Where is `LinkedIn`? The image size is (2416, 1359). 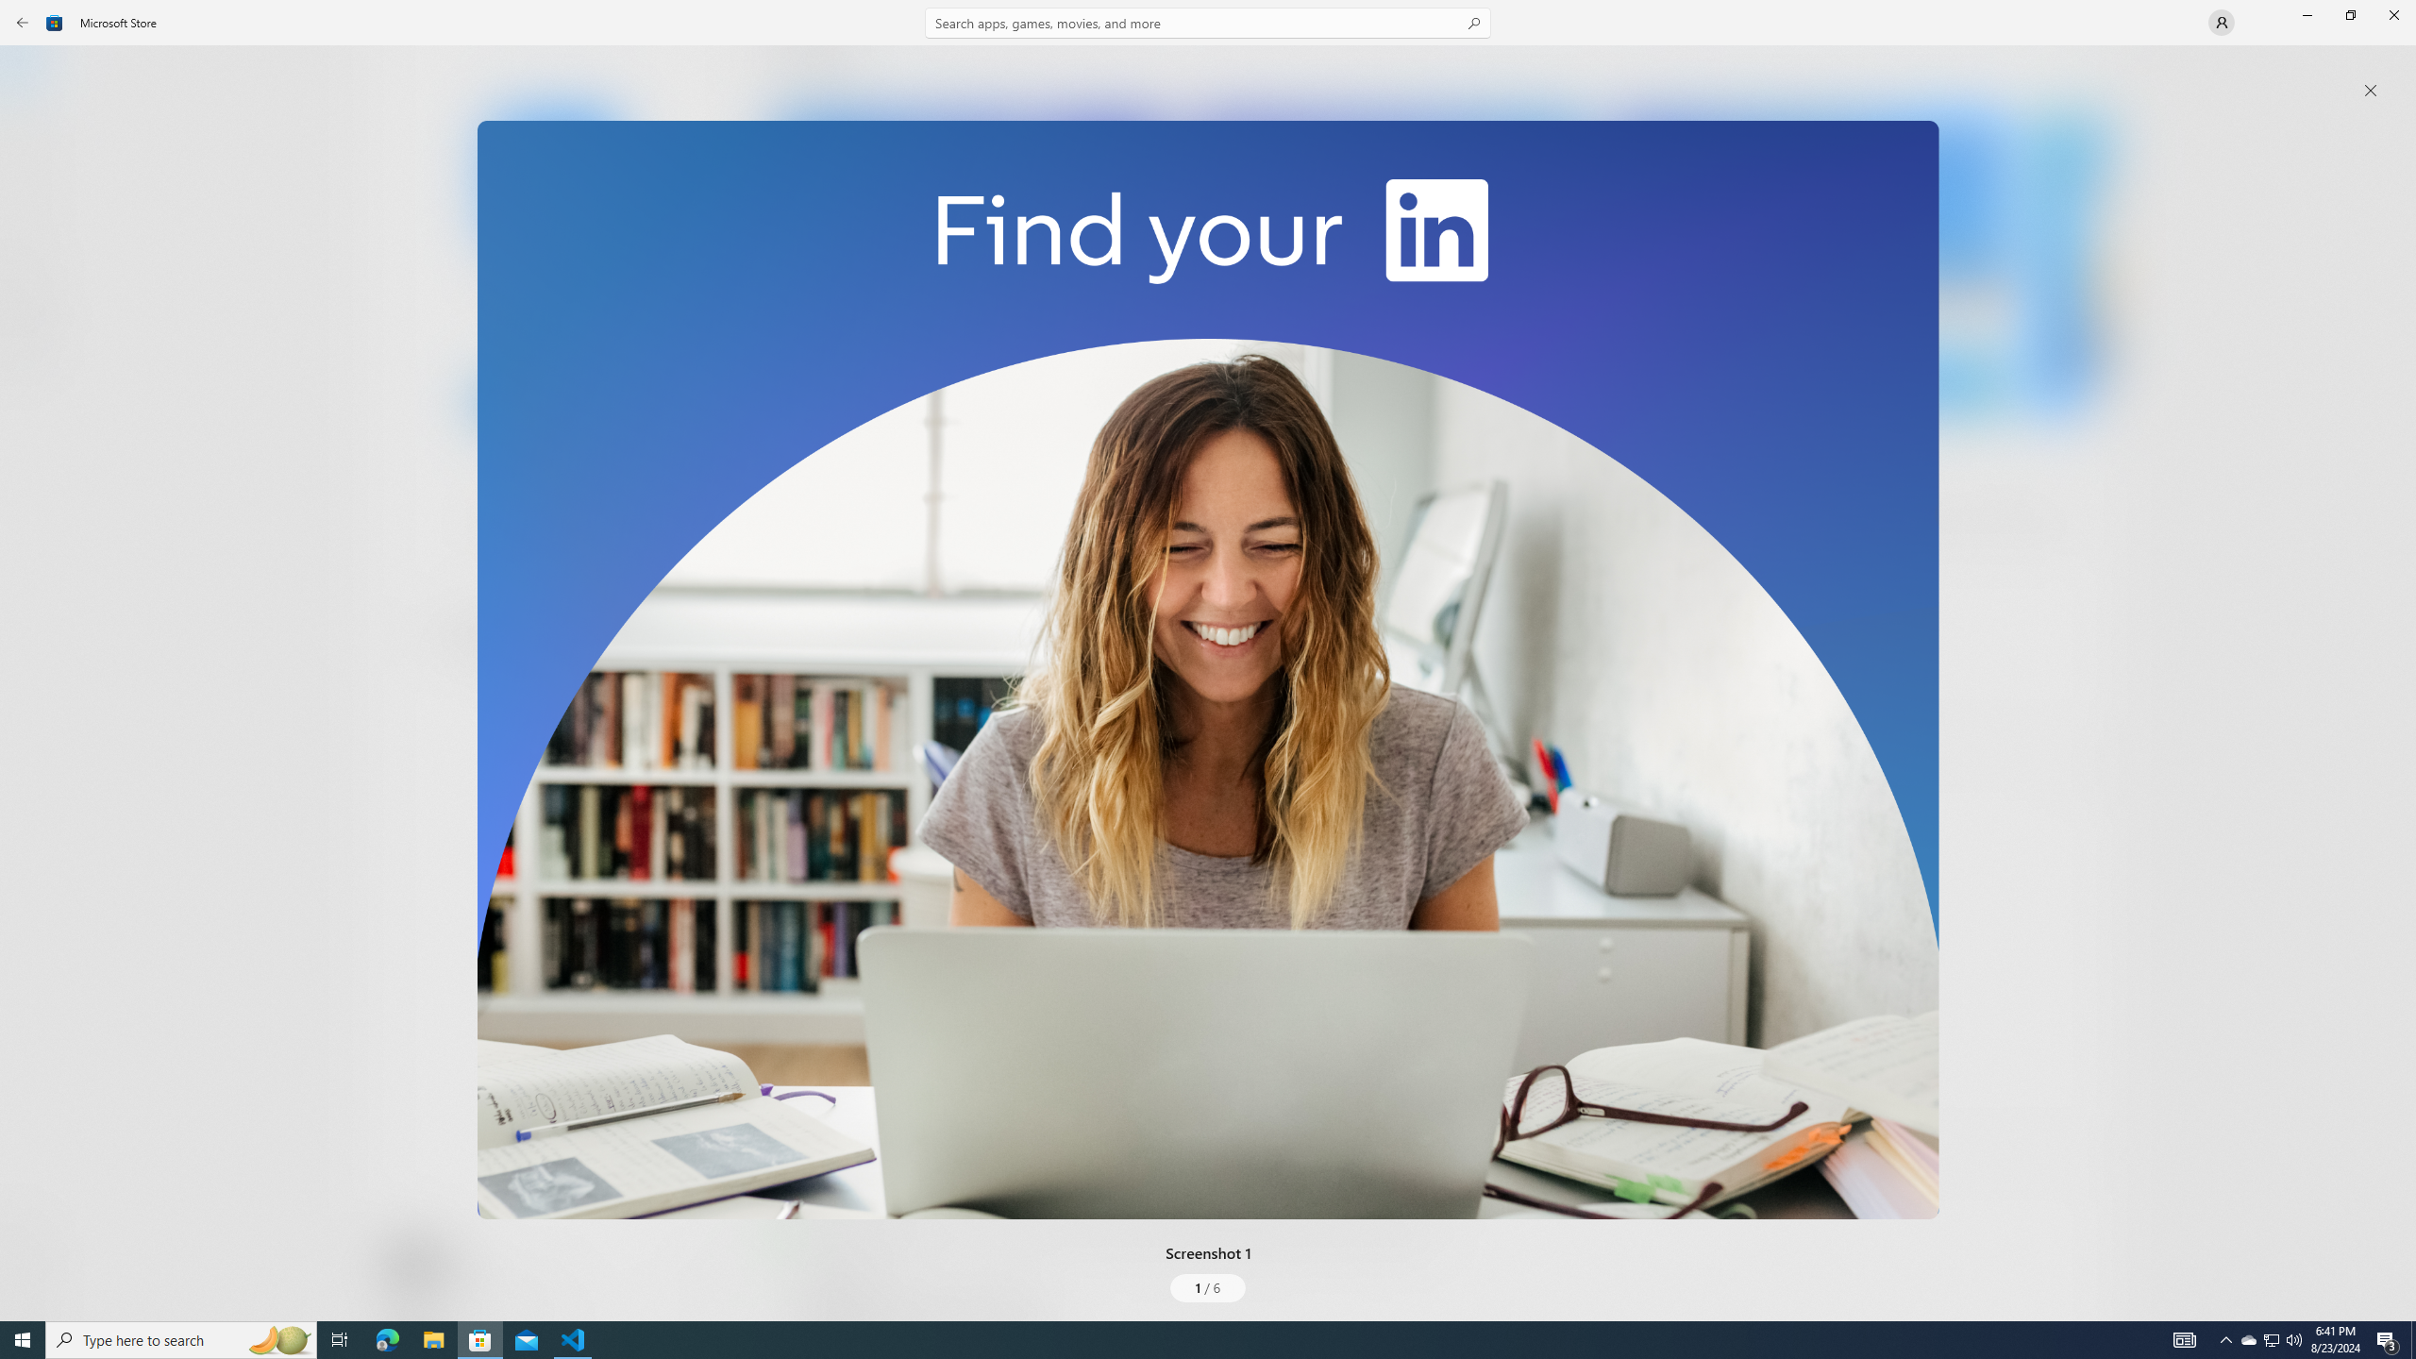
LinkedIn is located at coordinates (553, 314).